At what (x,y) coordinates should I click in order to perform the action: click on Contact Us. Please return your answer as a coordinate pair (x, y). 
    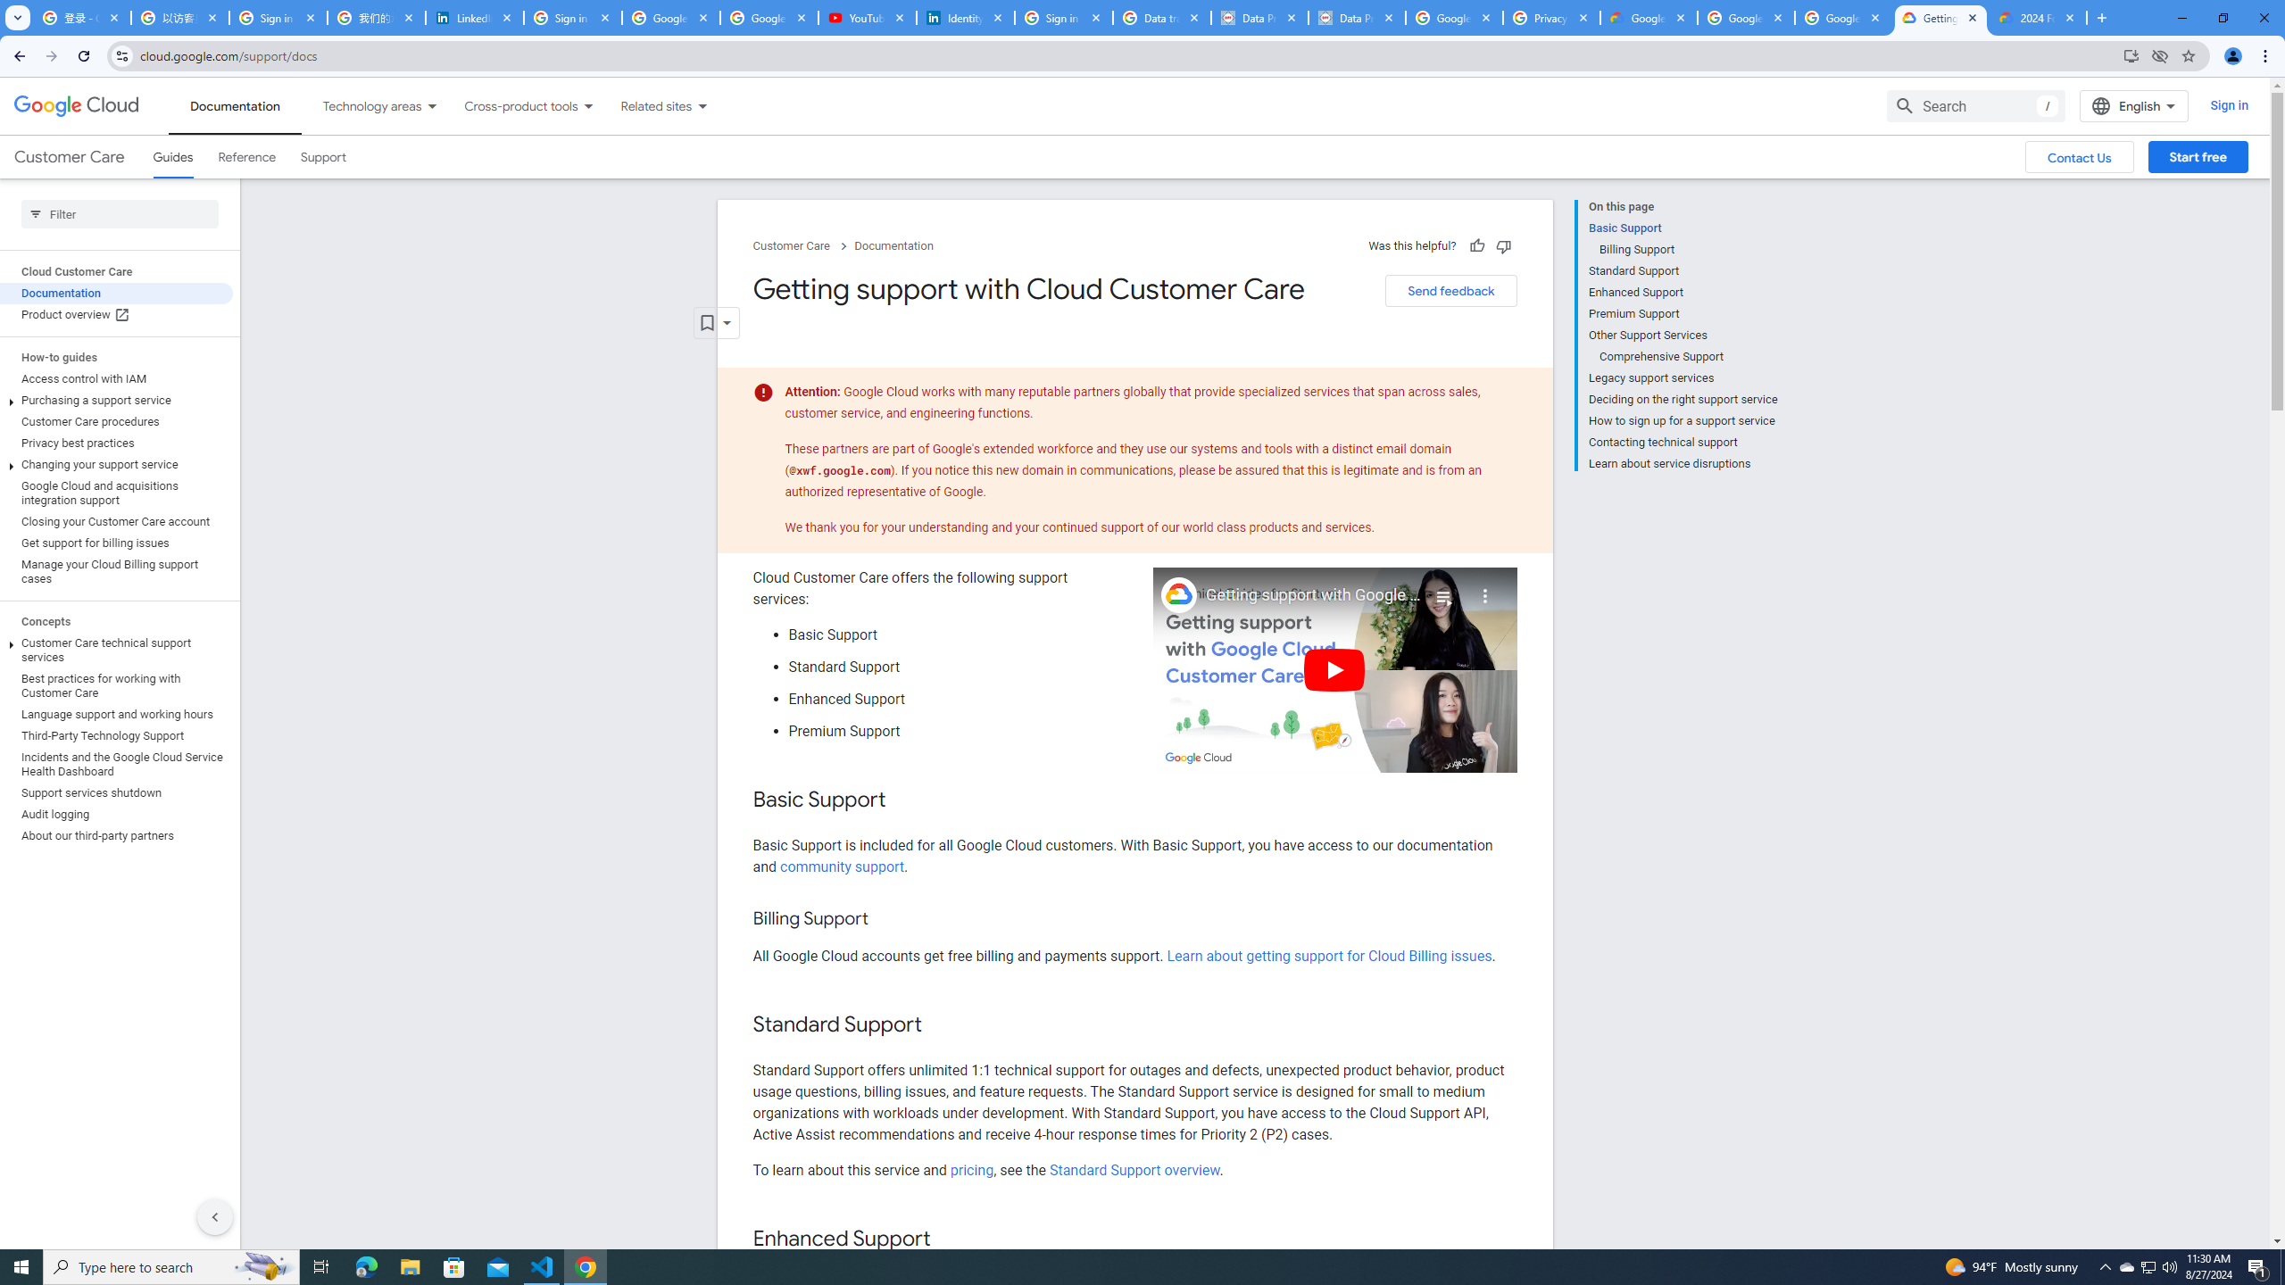
    Looking at the image, I should click on (2080, 157).